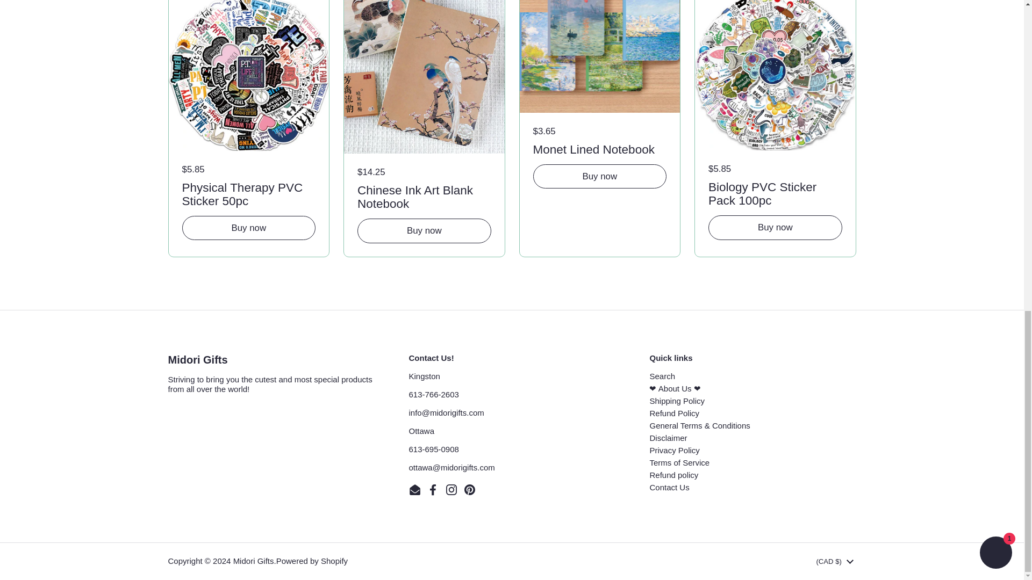 Image resolution: width=1032 pixels, height=580 pixels. Describe the element at coordinates (775, 192) in the screenshot. I see `Biology PVC Sticker Pack 100pc` at that location.